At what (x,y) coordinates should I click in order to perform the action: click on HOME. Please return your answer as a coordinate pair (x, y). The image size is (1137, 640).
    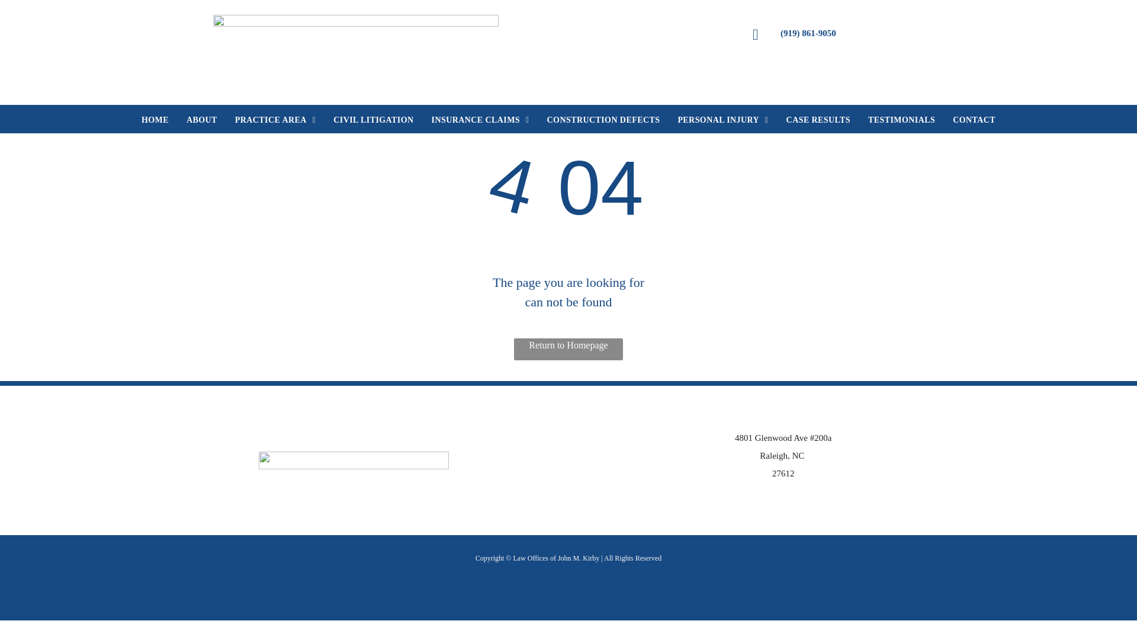
    Looking at the image, I should click on (155, 120).